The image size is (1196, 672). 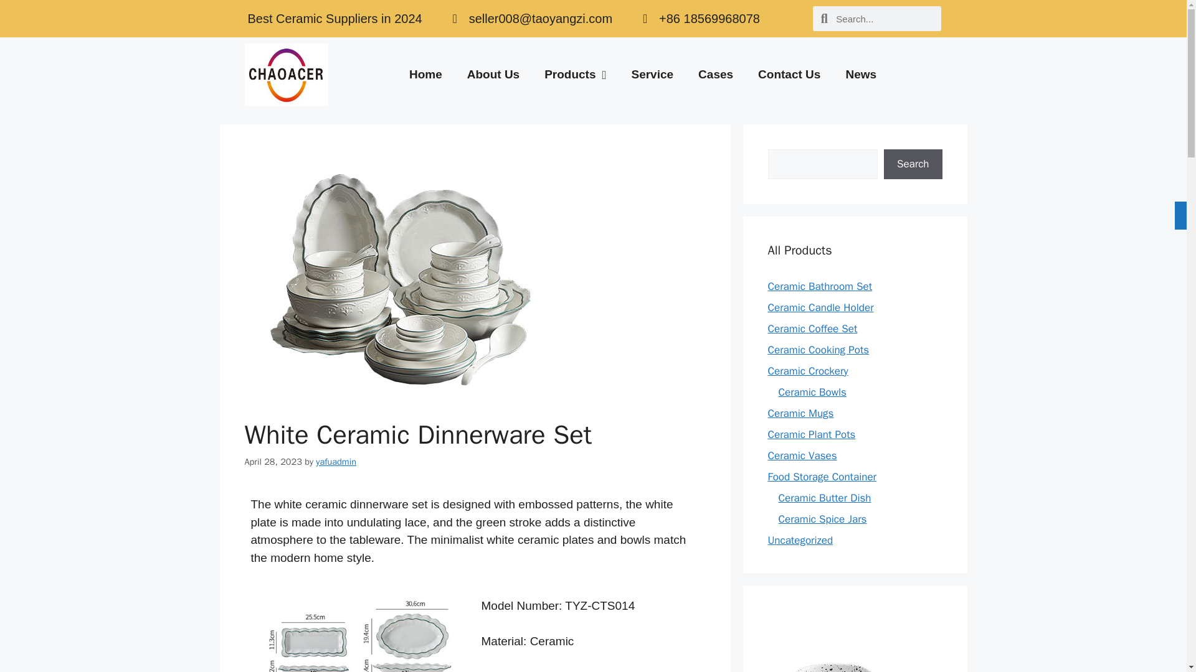 What do you see at coordinates (789, 75) in the screenshot?
I see `Contact Us` at bounding box center [789, 75].